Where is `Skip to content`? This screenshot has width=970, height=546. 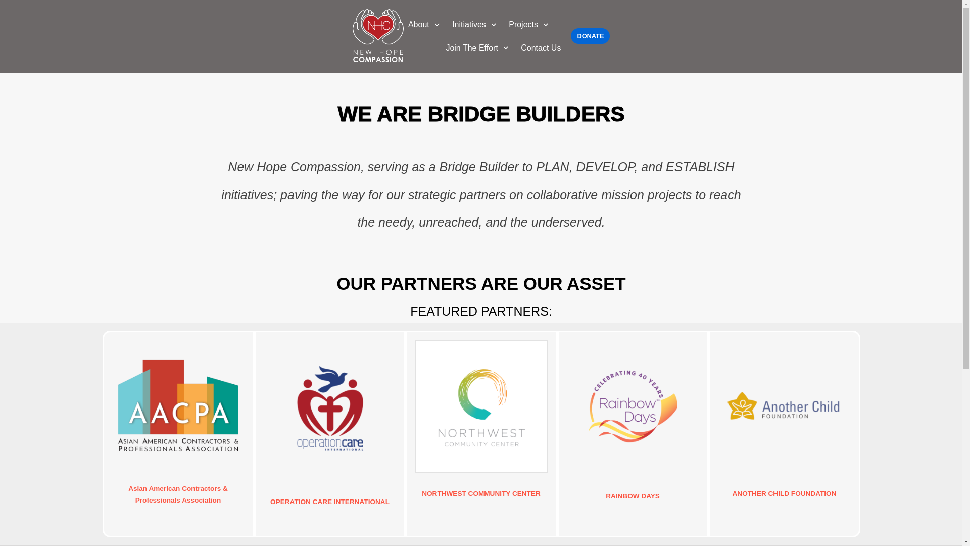 Skip to content is located at coordinates (10, 21).